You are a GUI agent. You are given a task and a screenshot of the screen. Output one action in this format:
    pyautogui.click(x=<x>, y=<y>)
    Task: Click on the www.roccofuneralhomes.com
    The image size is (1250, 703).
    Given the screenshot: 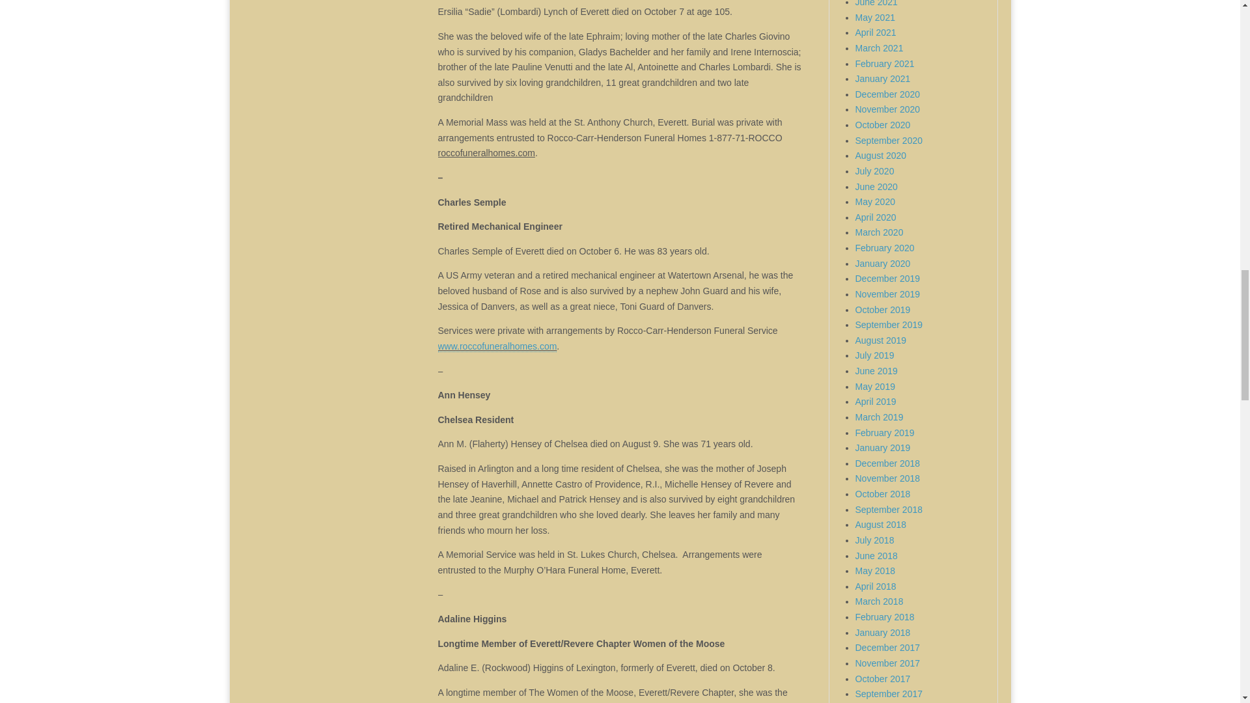 What is the action you would take?
    pyautogui.click(x=497, y=346)
    